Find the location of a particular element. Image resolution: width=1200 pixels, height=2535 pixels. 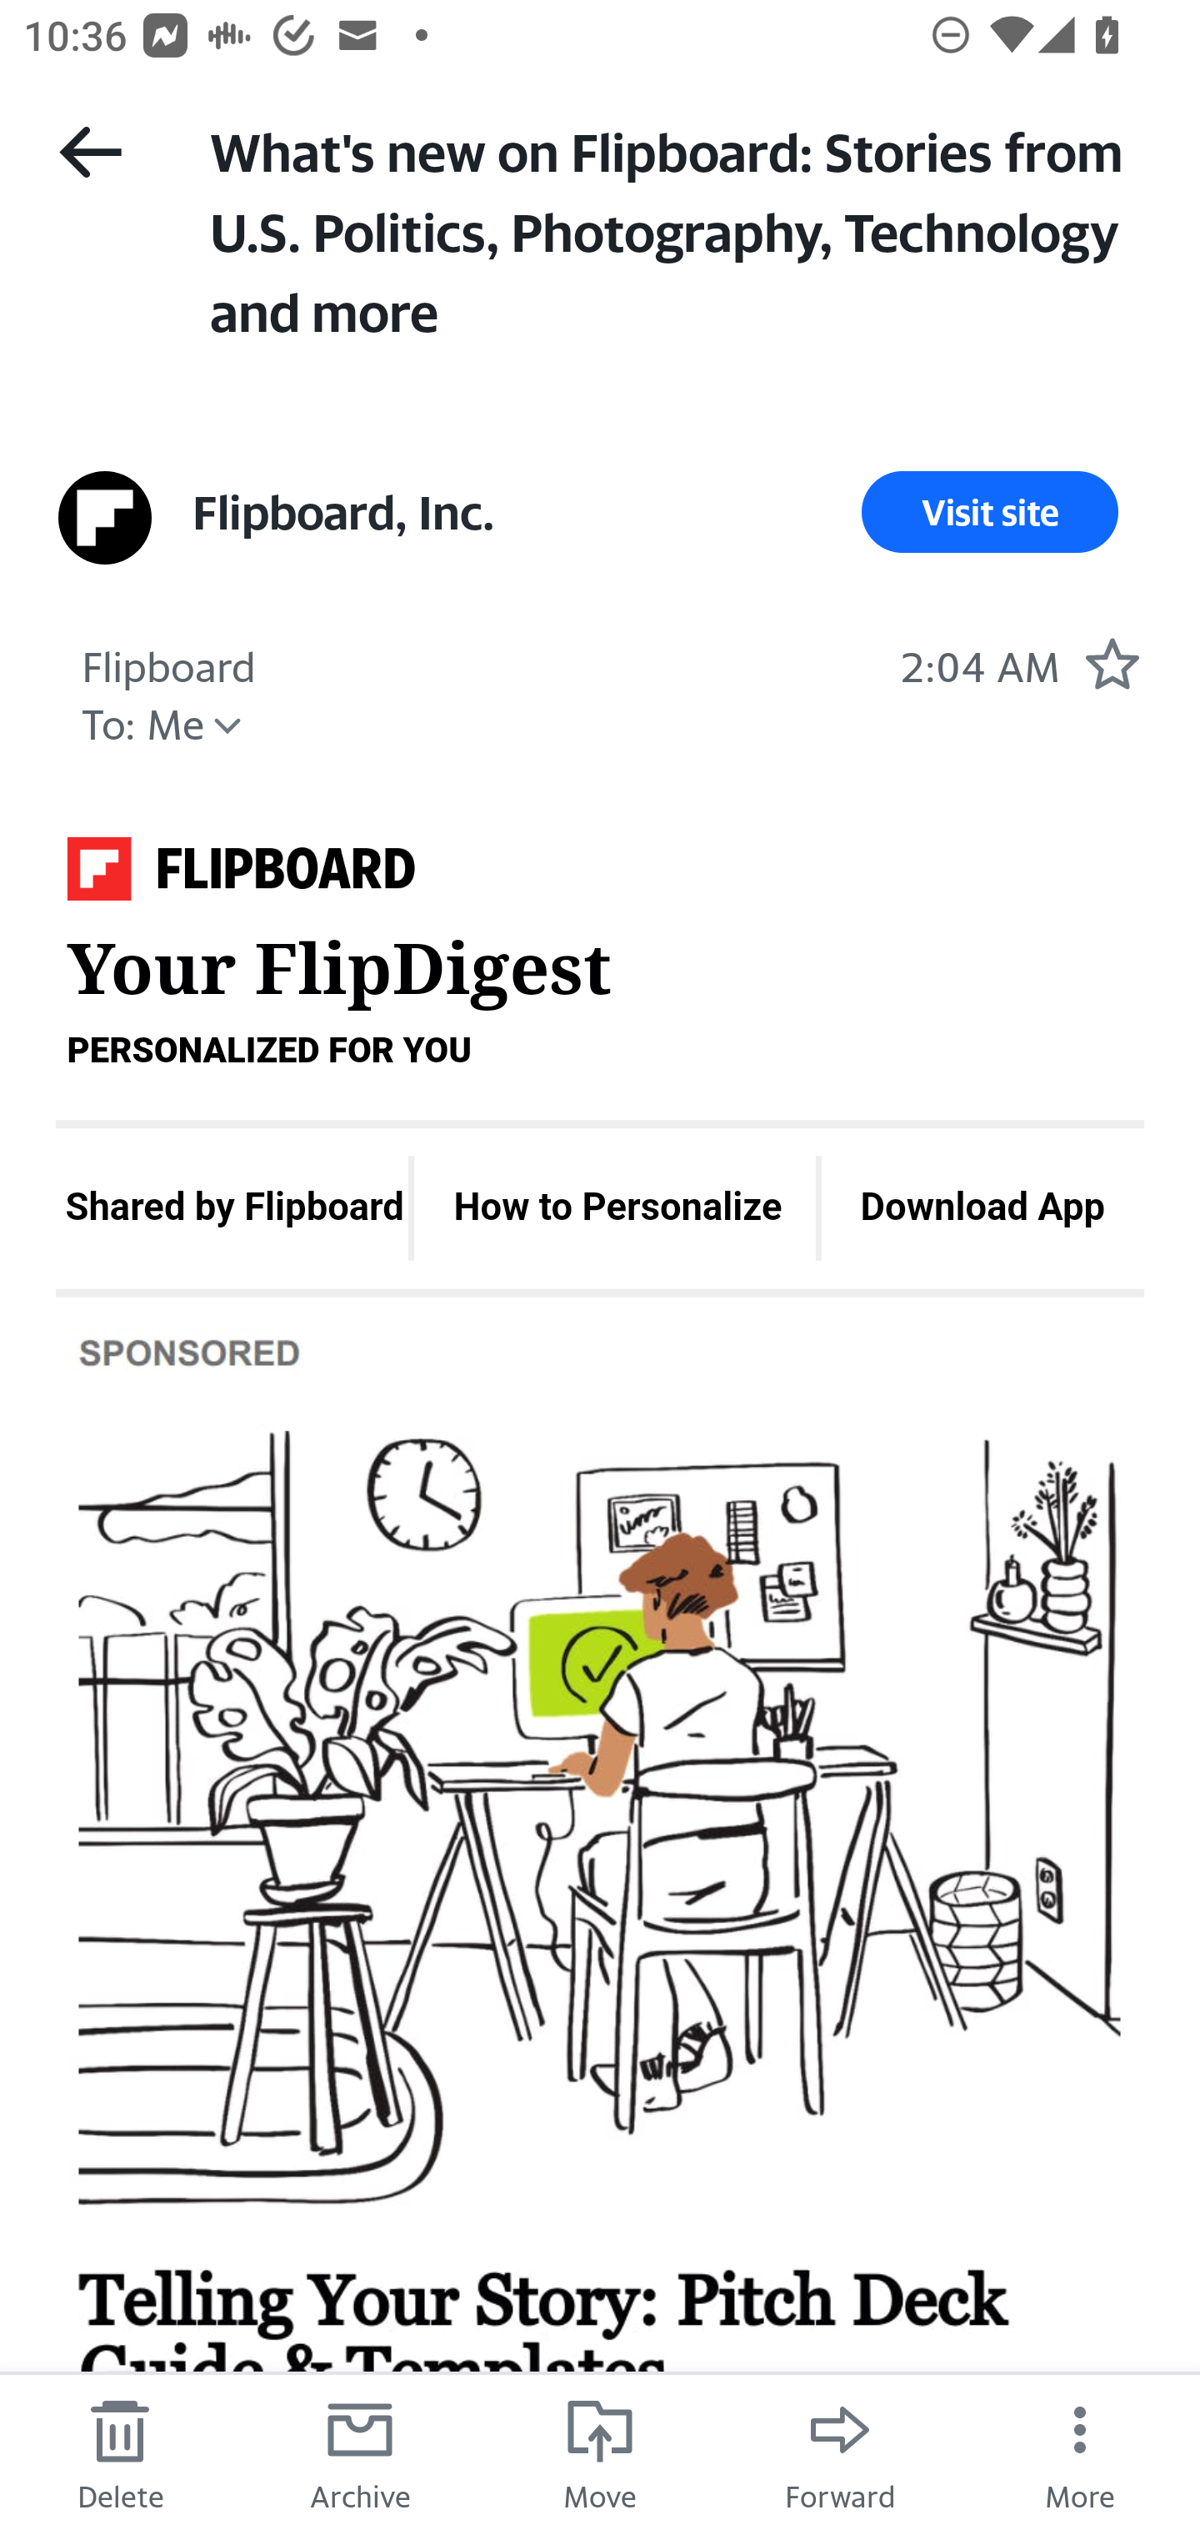

Visit site Visit Site Link is located at coordinates (990, 512).